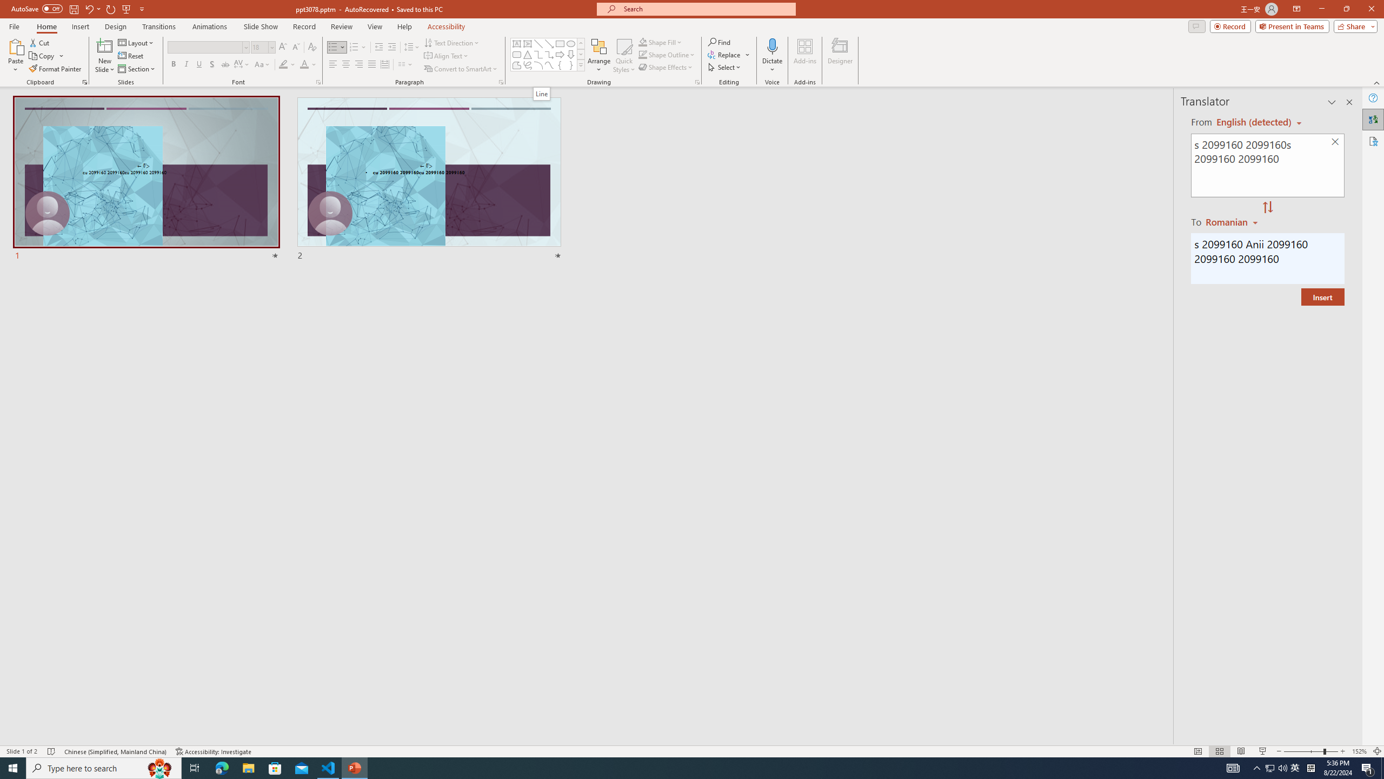 Image resolution: width=1384 pixels, height=779 pixels. I want to click on Line Spacing, so click(412, 48).